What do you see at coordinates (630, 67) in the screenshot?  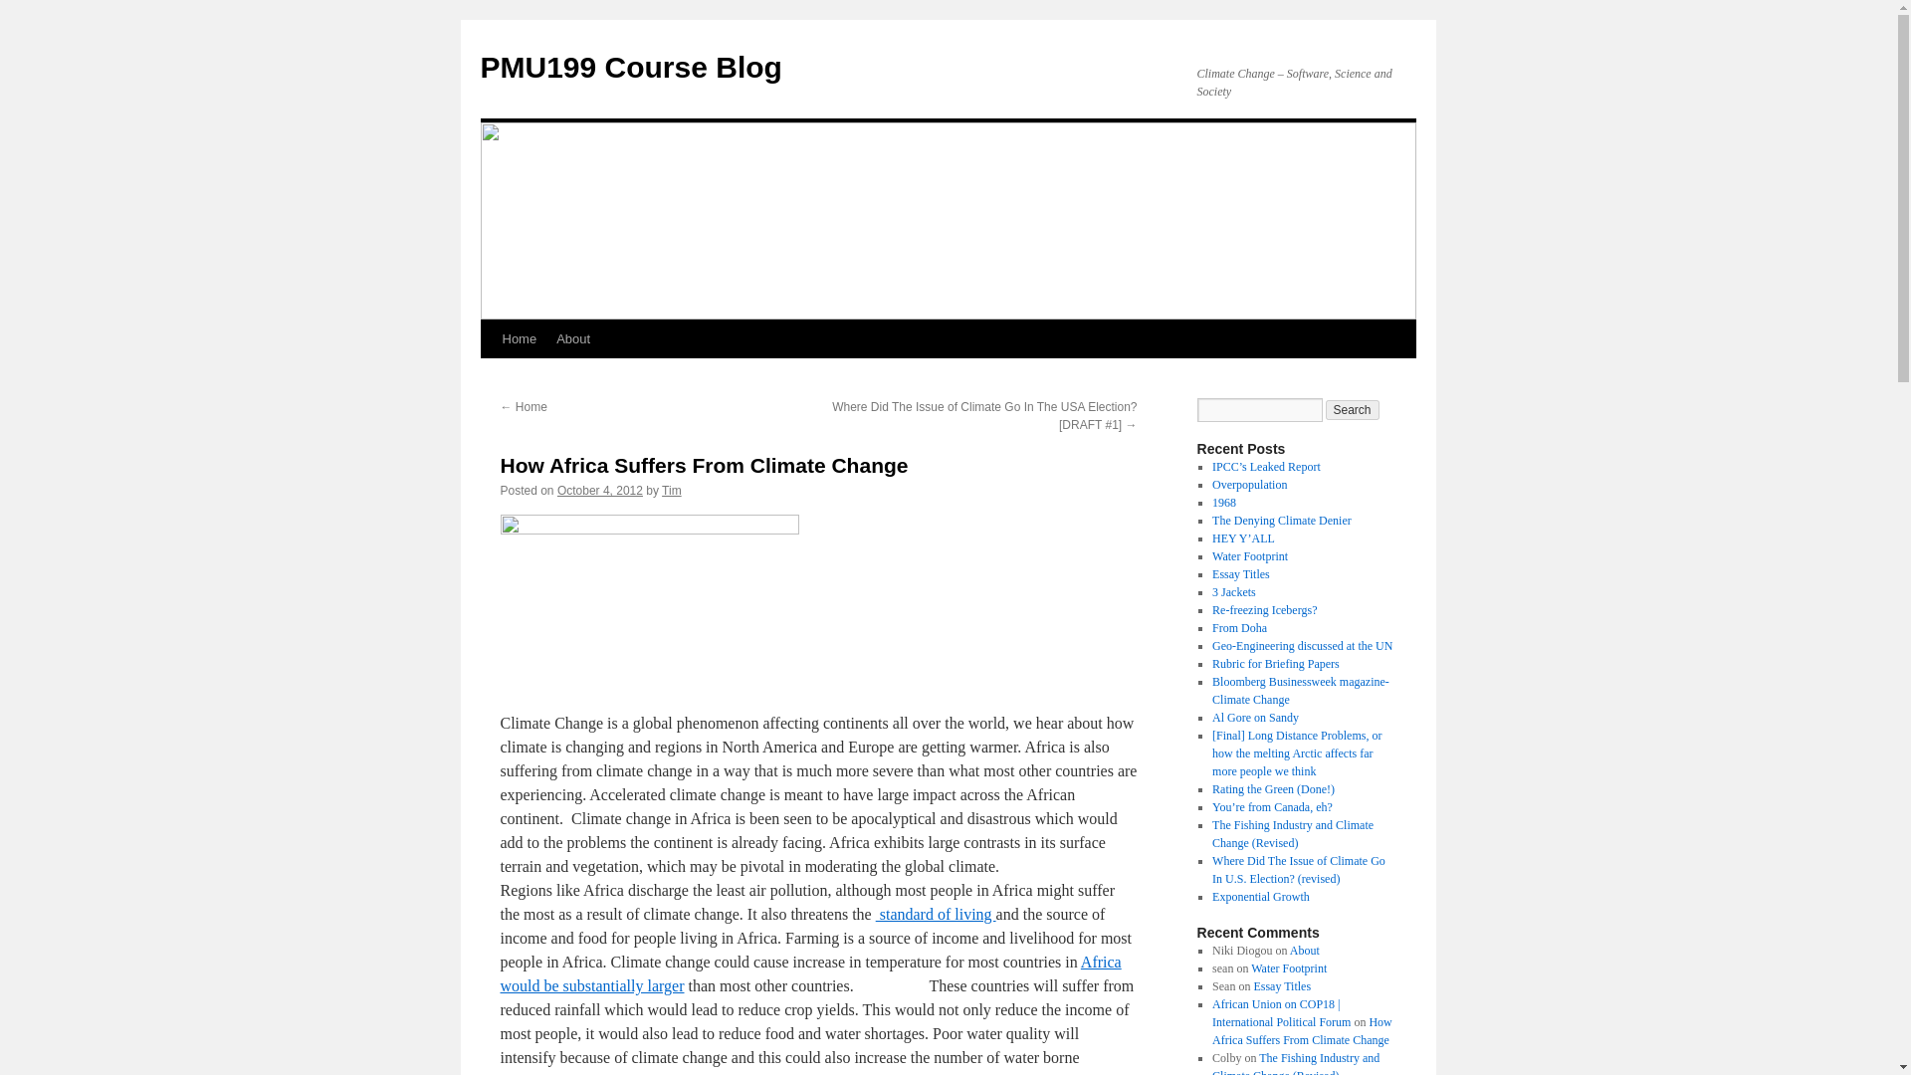 I see `PMU199 Course Blog` at bounding box center [630, 67].